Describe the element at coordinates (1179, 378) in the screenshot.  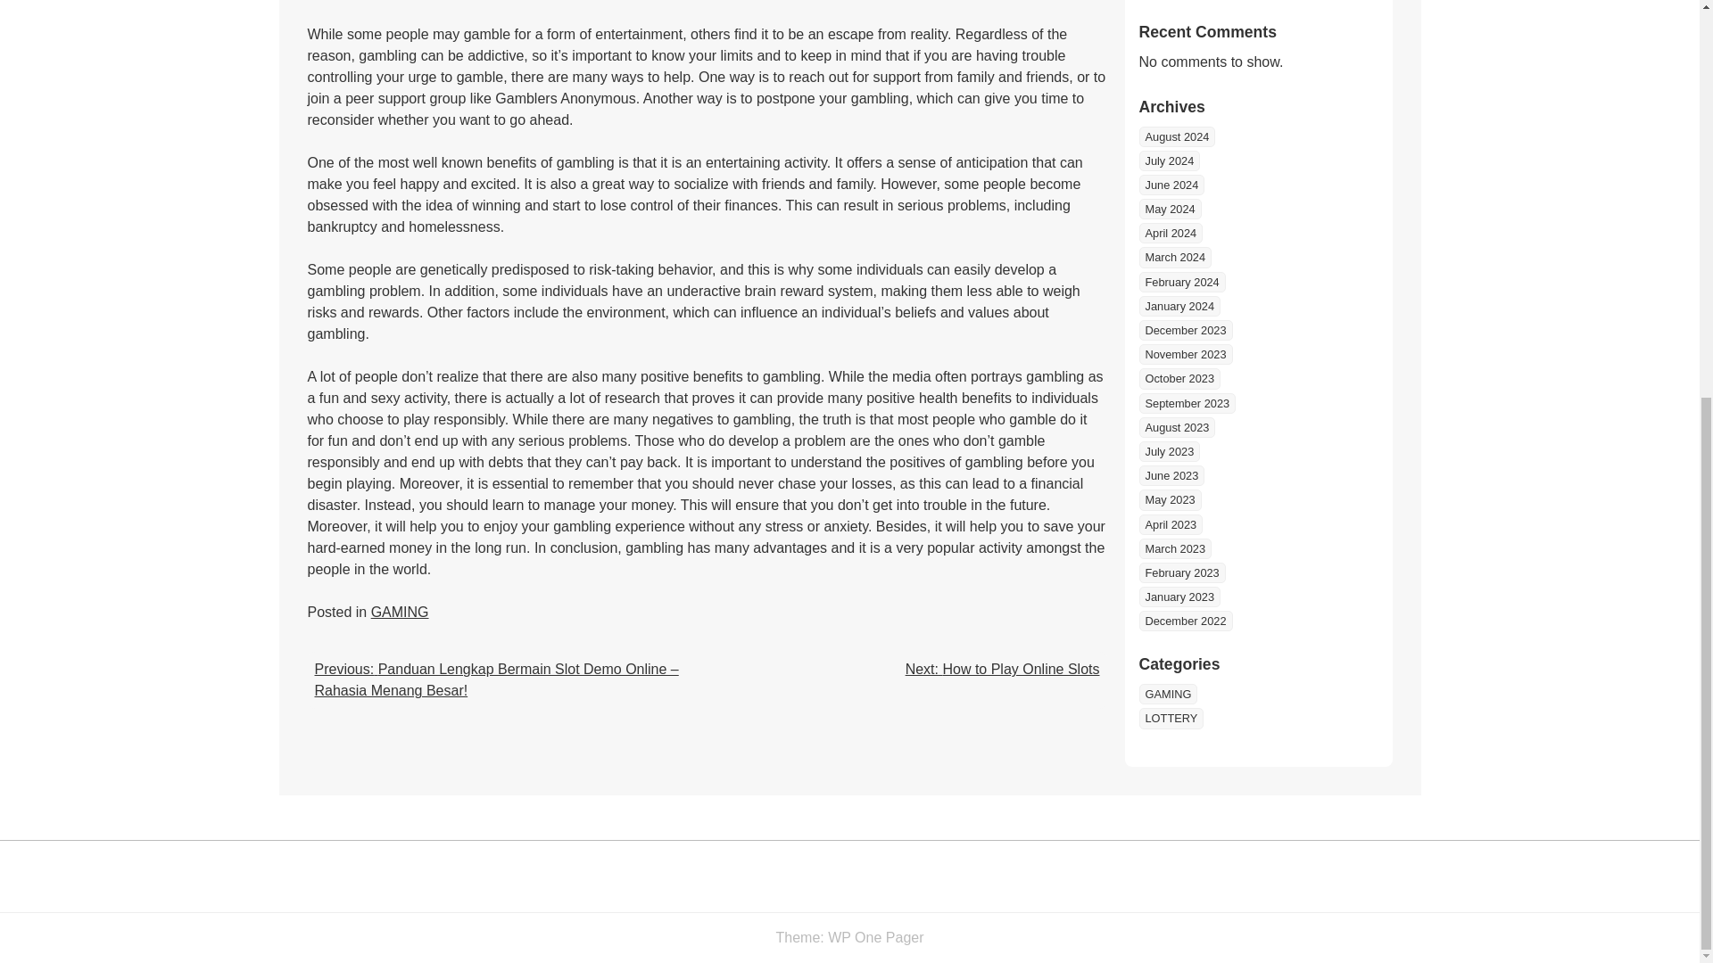
I see `October 2023` at that location.